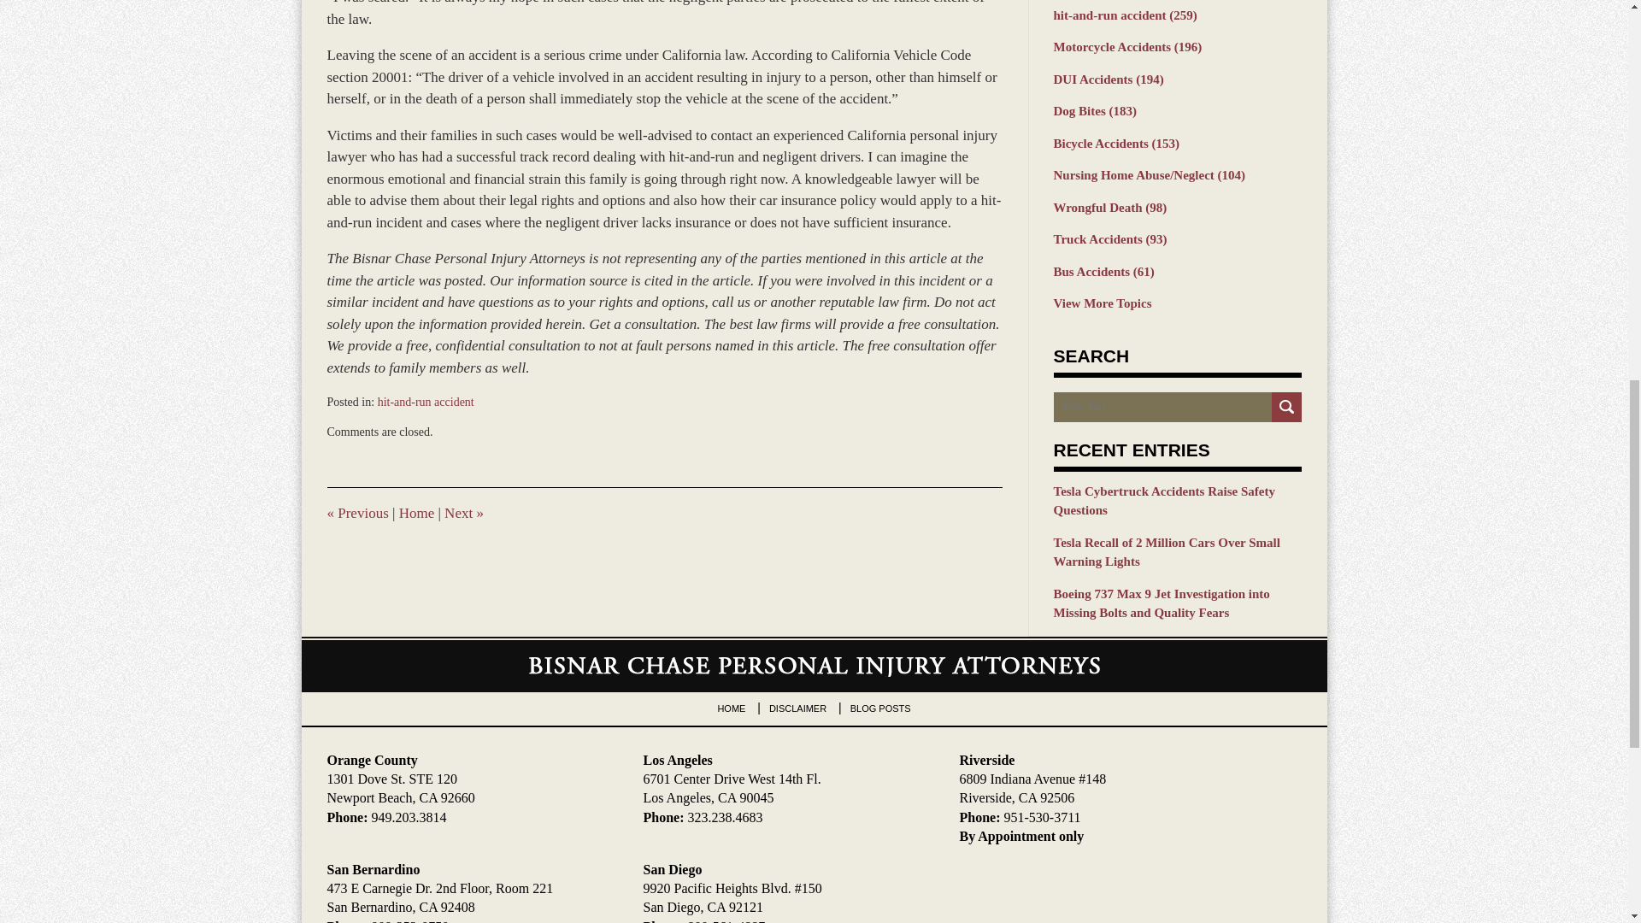 The width and height of the screenshot is (1641, 923). I want to click on View More Topics, so click(1177, 304).